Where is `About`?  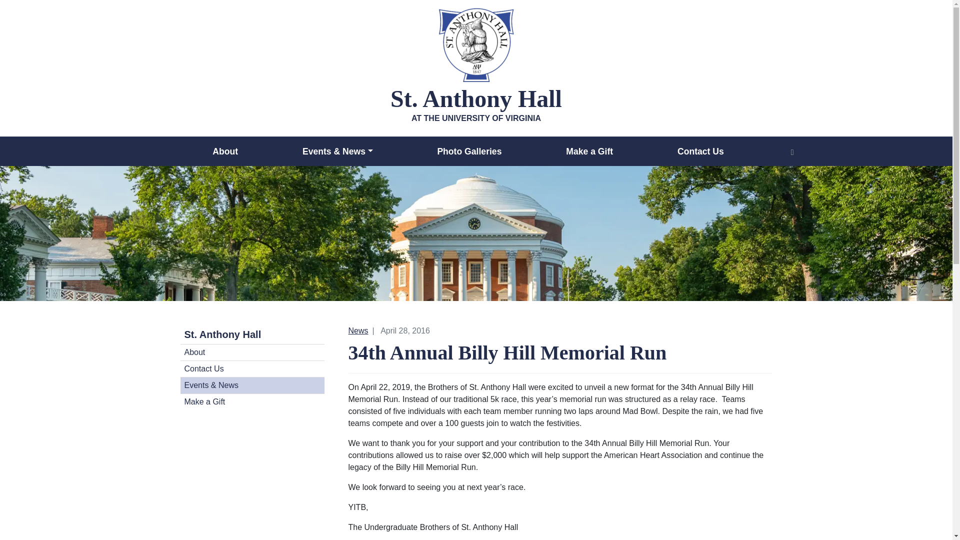 About is located at coordinates (225, 151).